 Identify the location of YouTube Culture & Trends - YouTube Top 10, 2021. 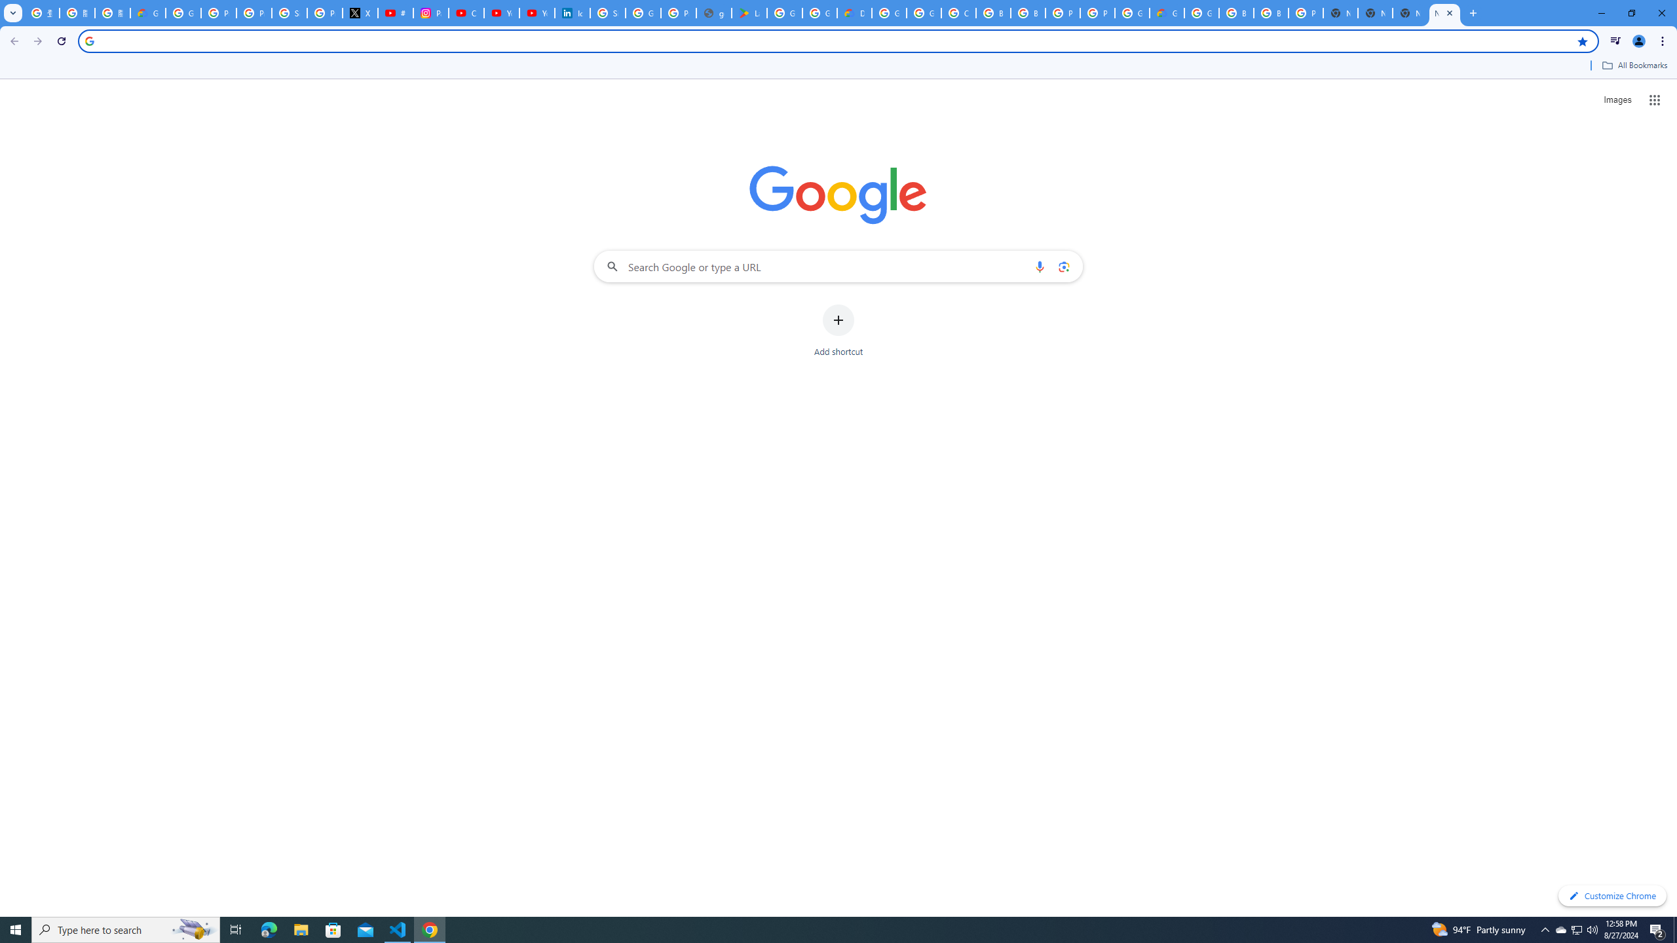
(537, 13).